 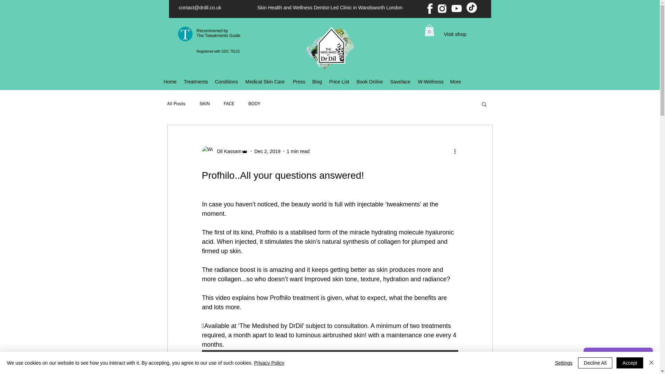 I want to click on Home, so click(x=170, y=82).